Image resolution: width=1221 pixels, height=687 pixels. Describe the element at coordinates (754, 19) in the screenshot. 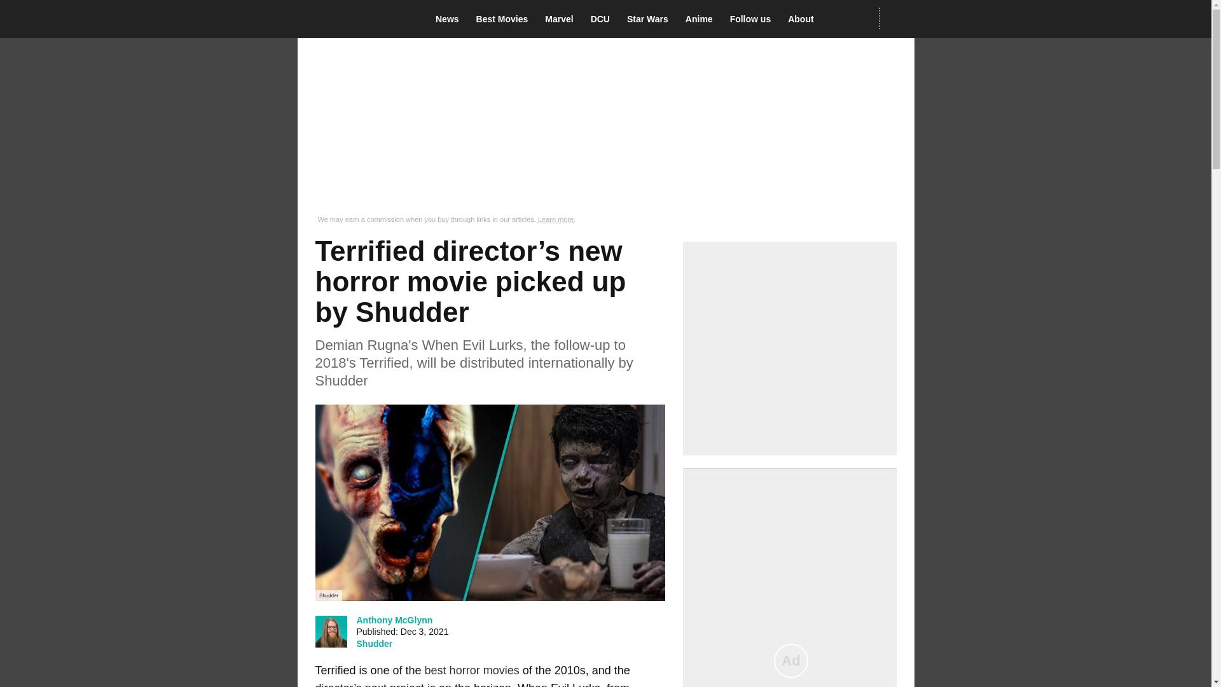

I see `Follow us` at that location.